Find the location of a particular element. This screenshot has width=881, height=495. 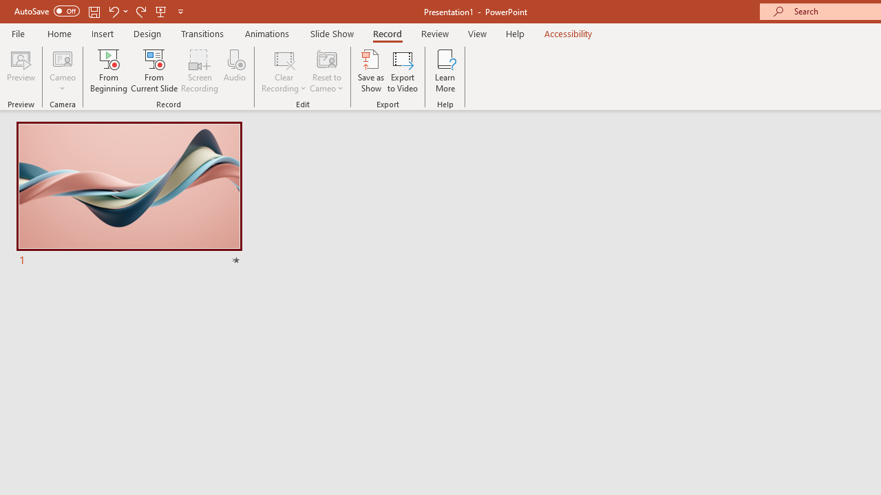

Clear Recording is located at coordinates (284, 70).